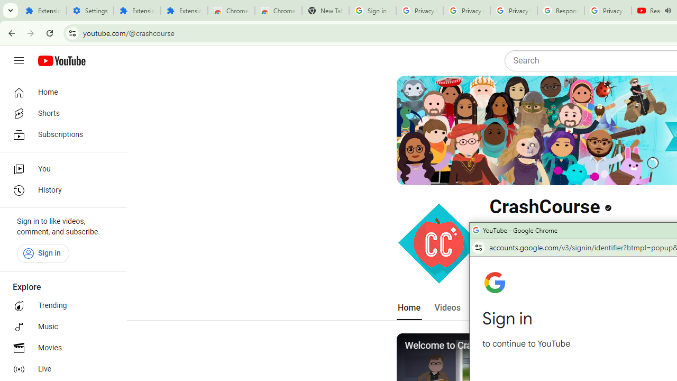 The height and width of the screenshot is (381, 677). I want to click on Guide, so click(19, 61).